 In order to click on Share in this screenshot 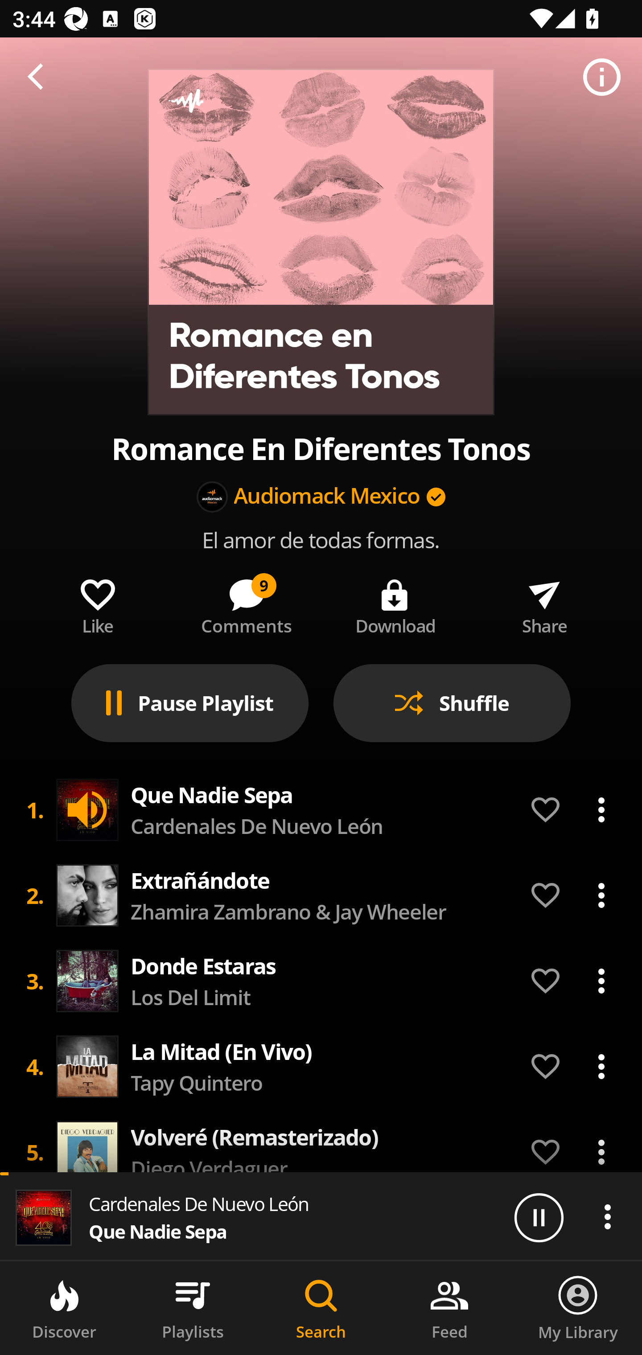, I will do `click(544, 604)`.